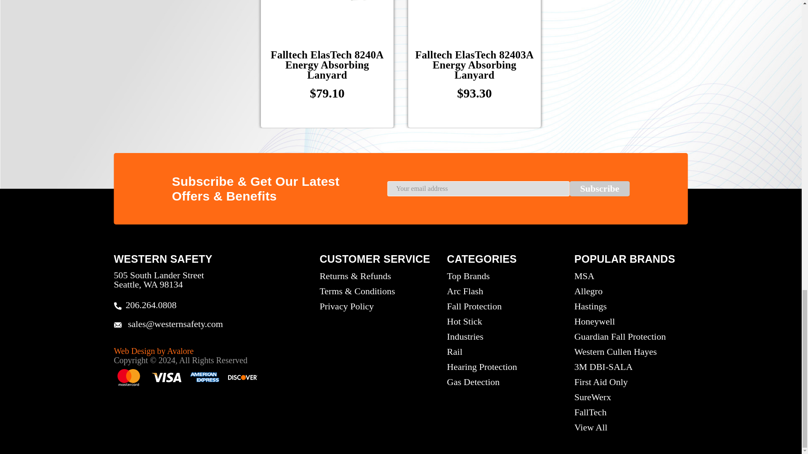 Image resolution: width=808 pixels, height=454 pixels. What do you see at coordinates (475, 12) in the screenshot?
I see `Falltech ElasTech 82403A Energy Absorbing Lanyard` at bounding box center [475, 12].